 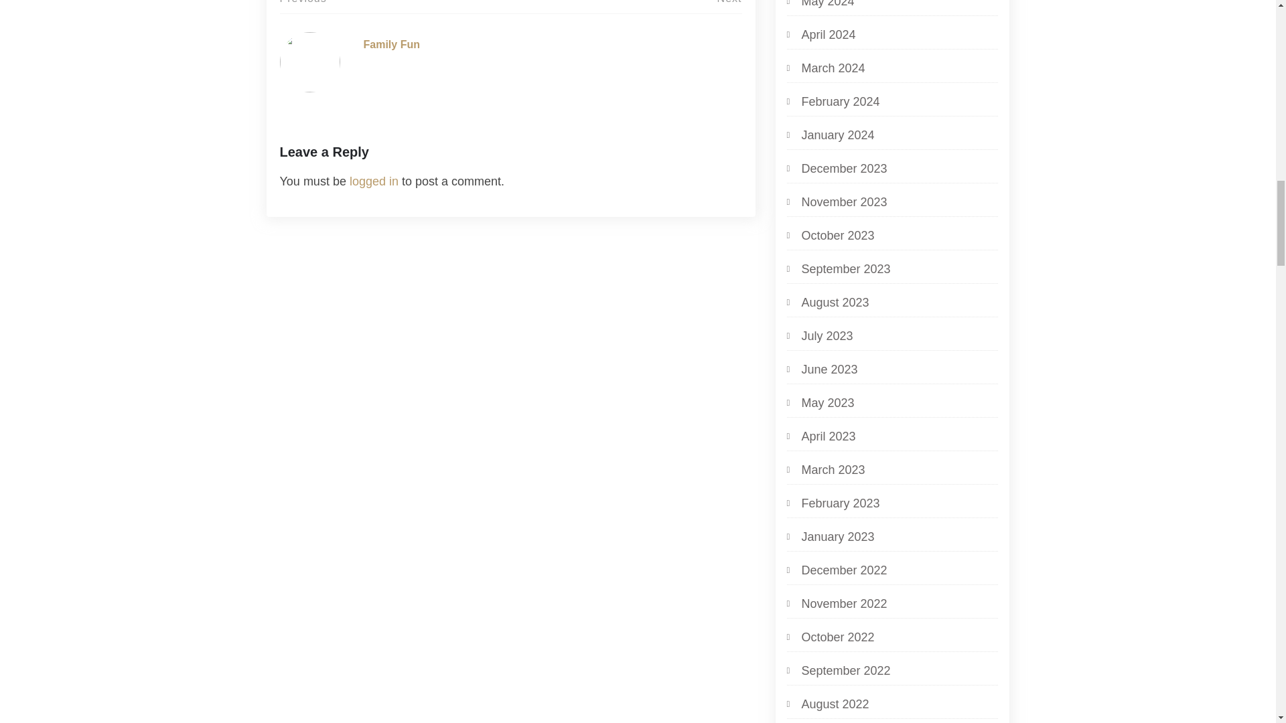 What do you see at coordinates (390, 44) in the screenshot?
I see `Posts by Family Fun` at bounding box center [390, 44].